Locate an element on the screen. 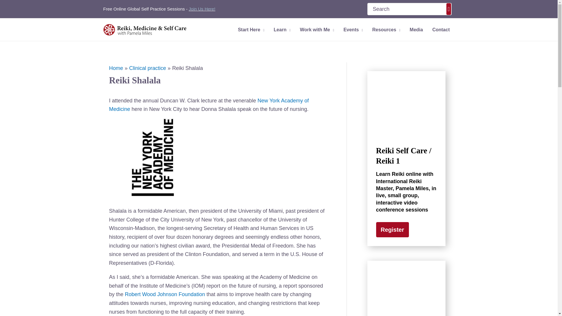  Learn is located at coordinates (282, 30).